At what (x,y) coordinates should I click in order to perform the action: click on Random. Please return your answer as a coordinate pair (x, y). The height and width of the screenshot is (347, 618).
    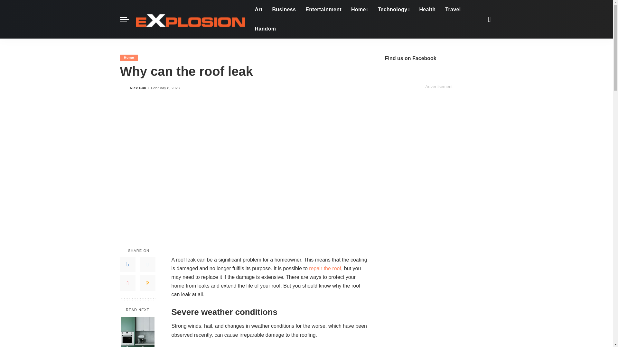
    Looking at the image, I should click on (265, 29).